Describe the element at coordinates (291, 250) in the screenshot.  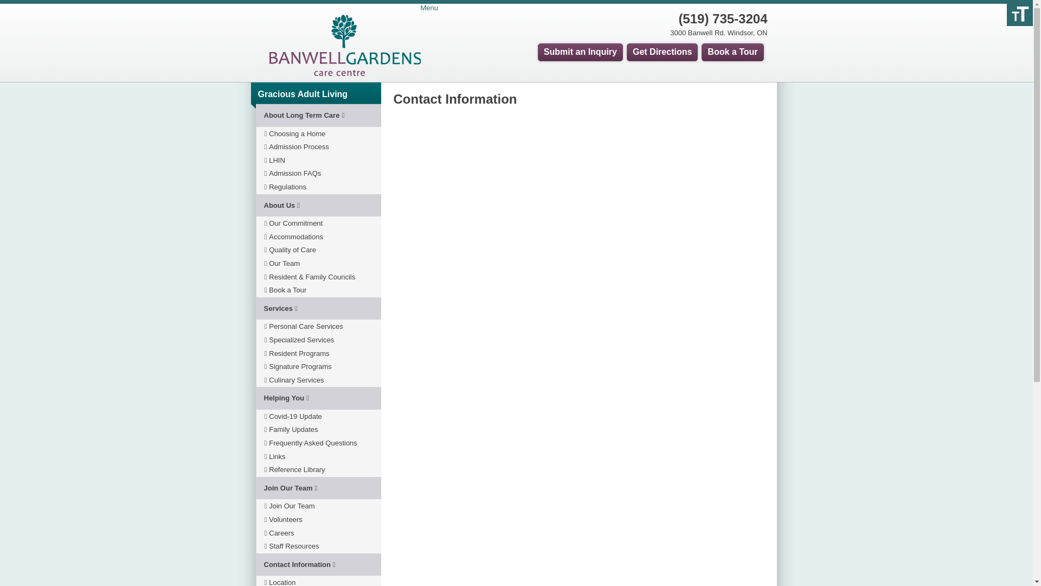
I see `Quality of Care` at that location.